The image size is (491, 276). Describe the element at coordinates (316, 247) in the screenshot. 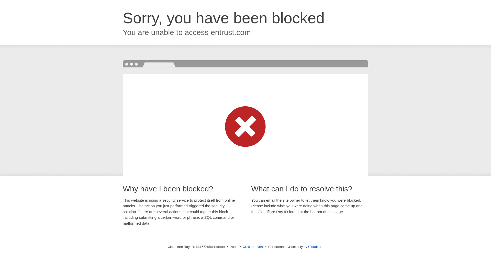

I see `Cloudflare` at that location.